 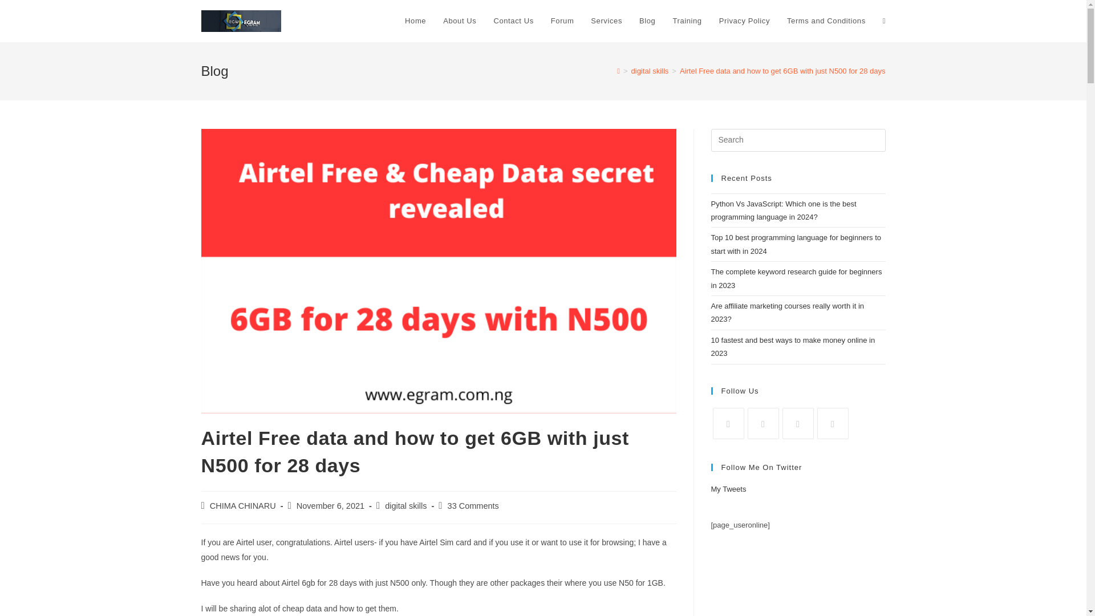 I want to click on About Us, so click(x=460, y=21).